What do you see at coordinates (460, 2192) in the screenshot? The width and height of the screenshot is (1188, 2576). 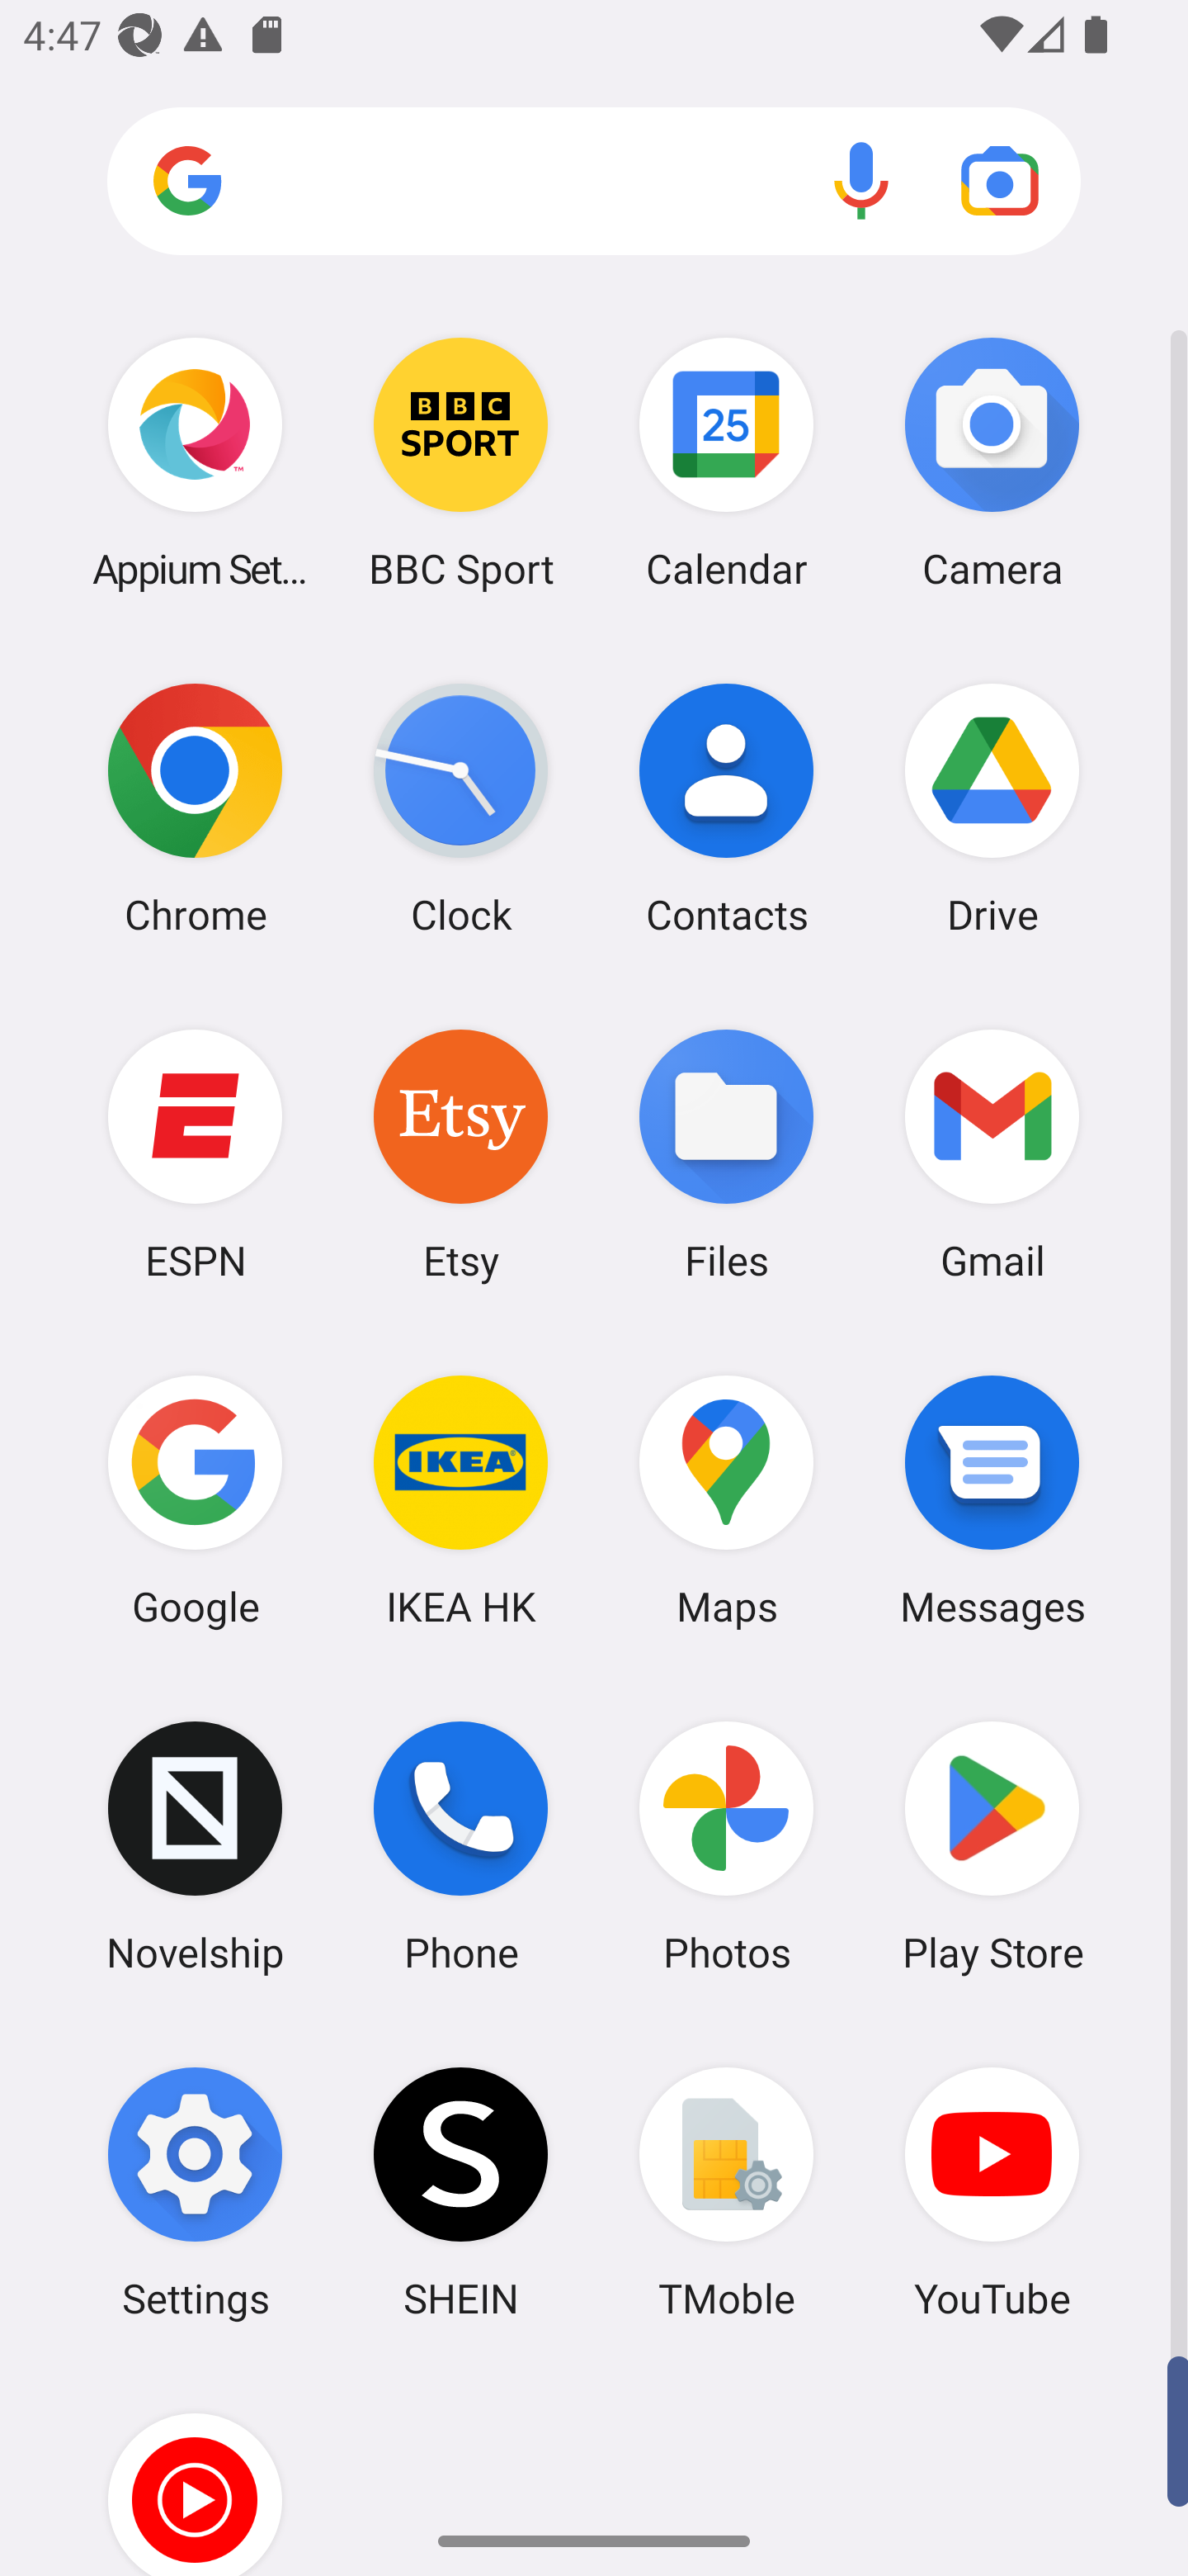 I see `SHEIN` at bounding box center [460, 2192].